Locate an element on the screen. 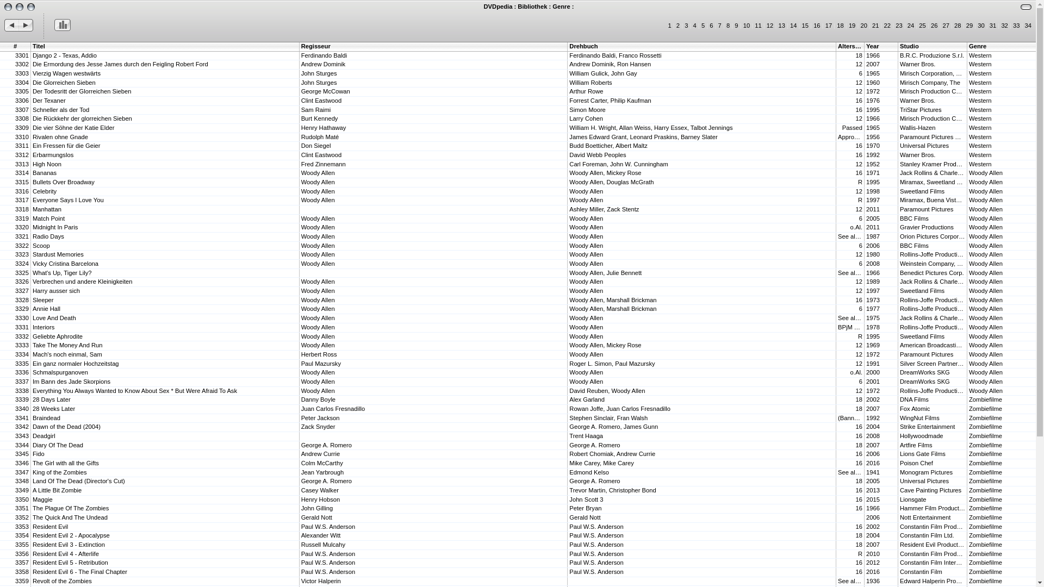 The width and height of the screenshot is (1044, 587). 22 is located at coordinates (887, 26).